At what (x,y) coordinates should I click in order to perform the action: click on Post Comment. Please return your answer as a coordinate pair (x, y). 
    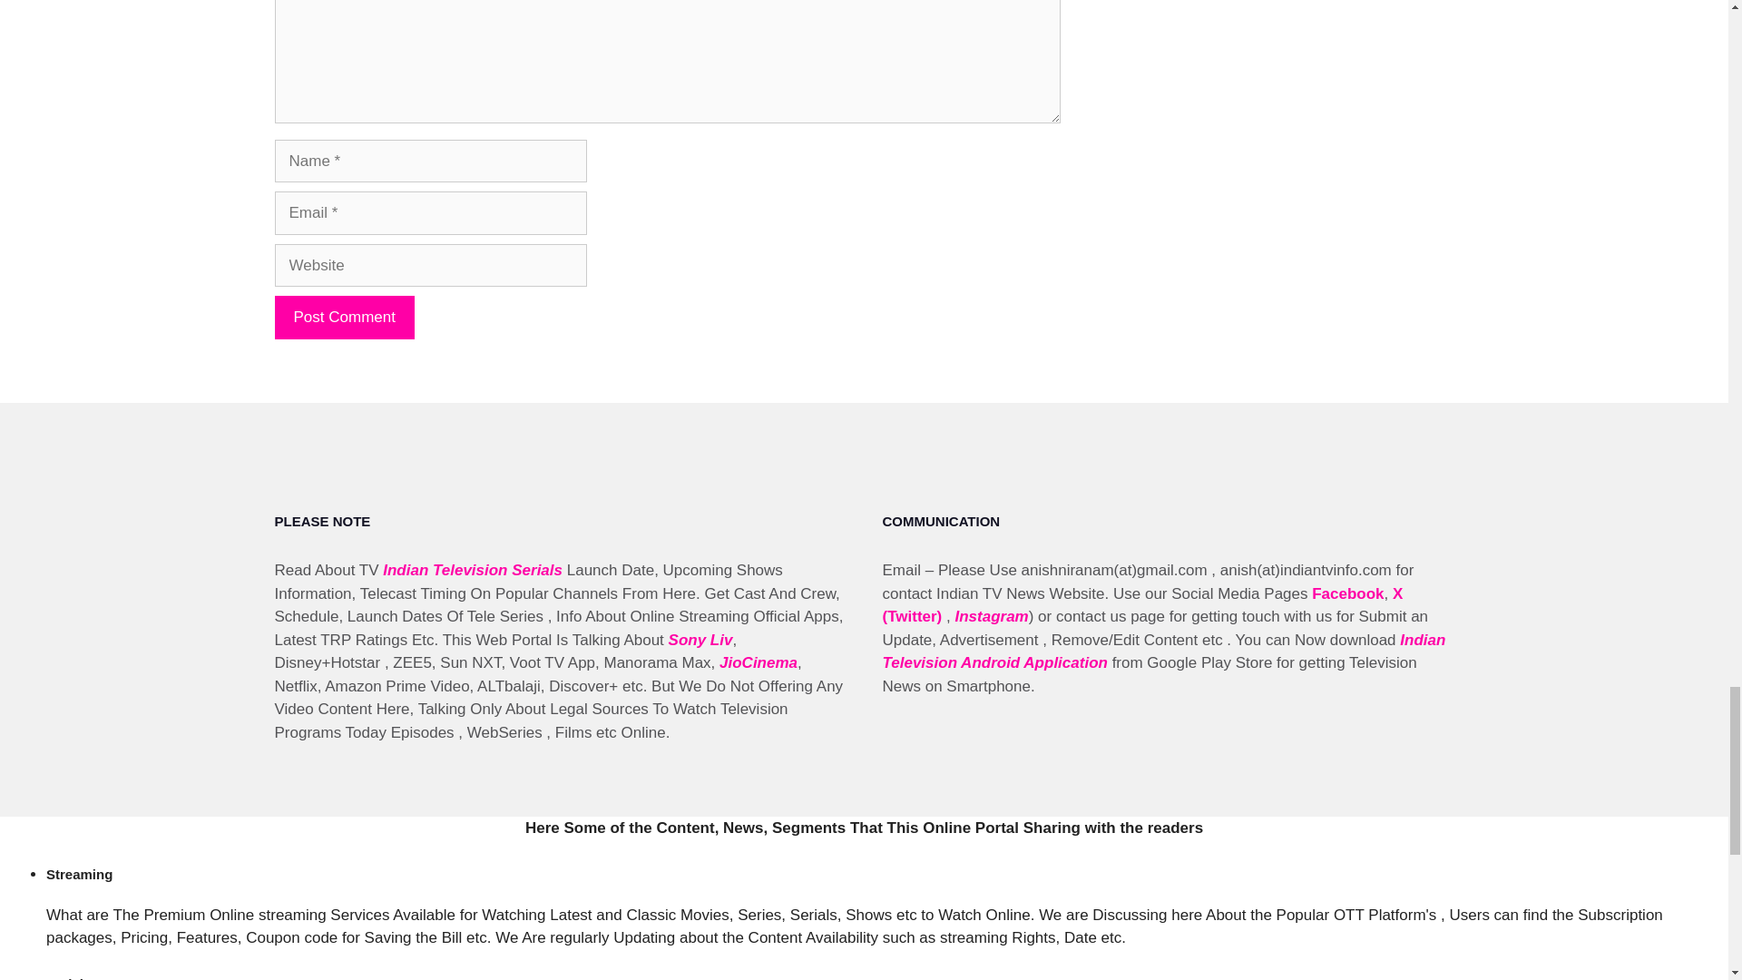
    Looking at the image, I should click on (343, 318).